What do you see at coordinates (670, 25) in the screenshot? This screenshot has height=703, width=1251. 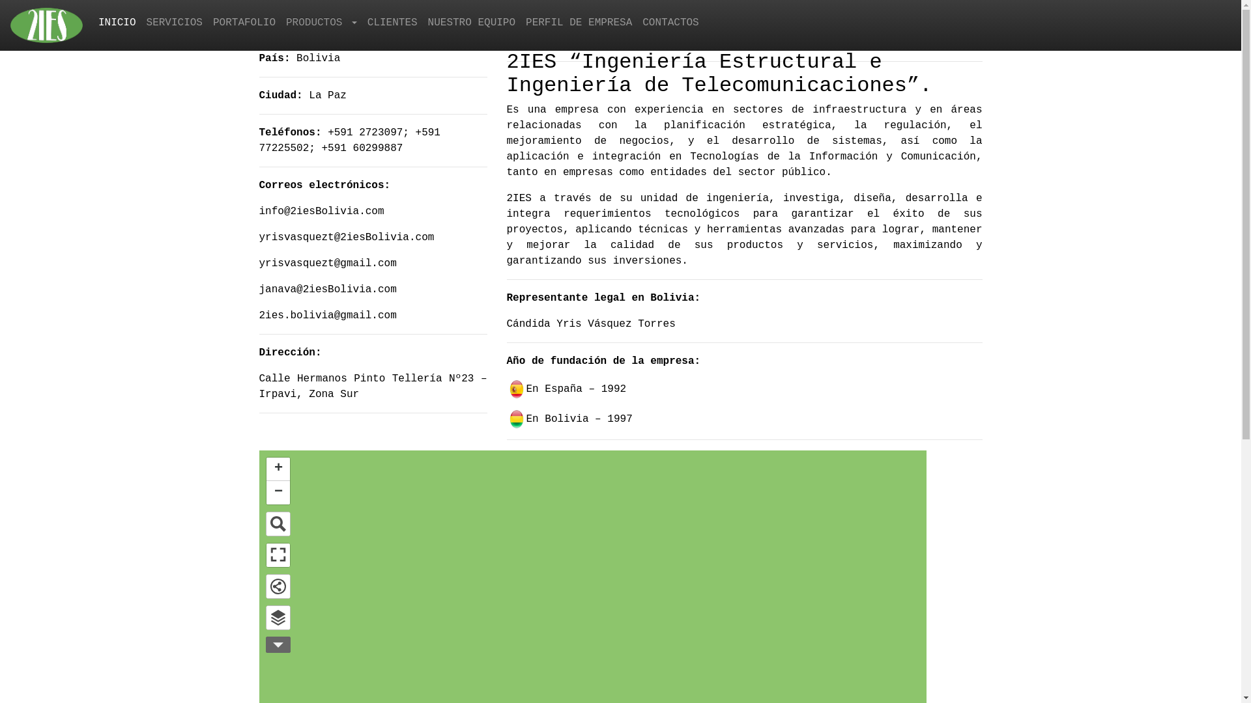 I see `CONTACTOS` at bounding box center [670, 25].